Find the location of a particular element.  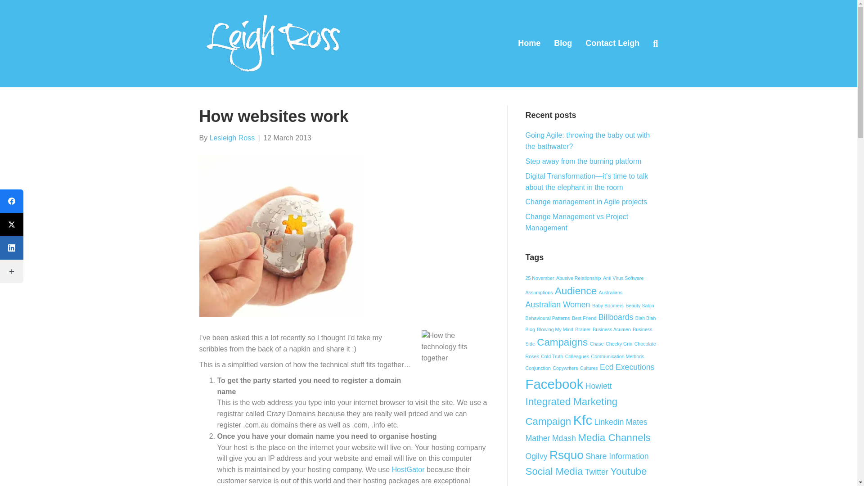

Behavioural Patterns is located at coordinates (548, 318).